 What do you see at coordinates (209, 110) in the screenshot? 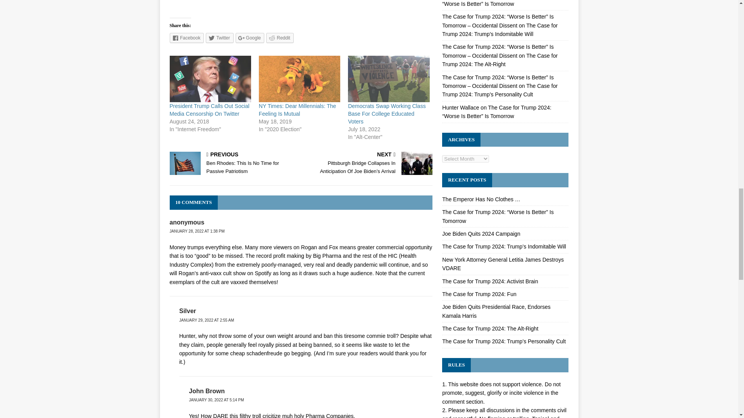
I see `President Trump Calls Out Social Media Censorship On Twitter` at bounding box center [209, 110].